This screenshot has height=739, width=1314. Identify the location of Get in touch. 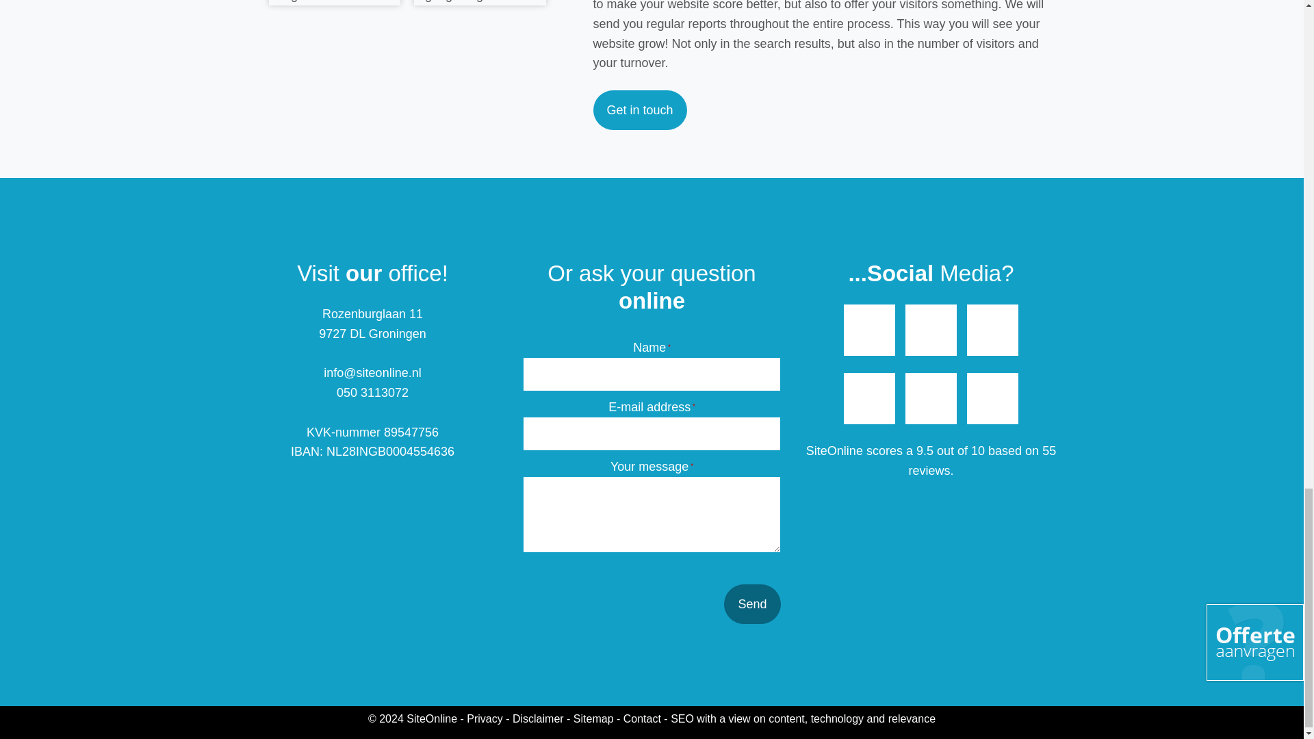
(639, 109).